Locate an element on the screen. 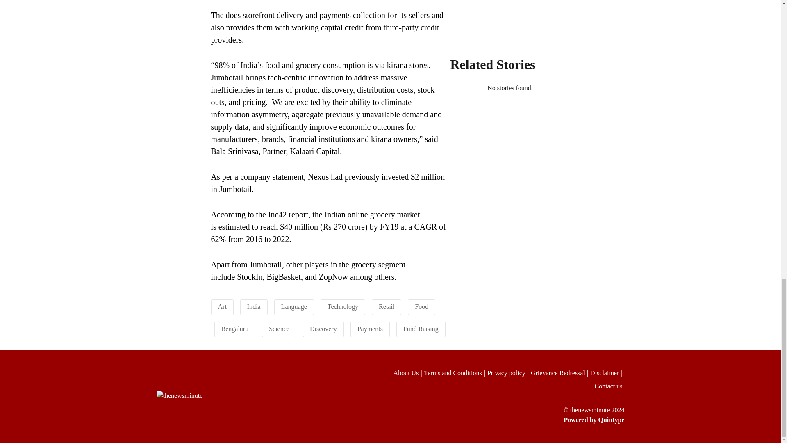  Language is located at coordinates (293, 306).